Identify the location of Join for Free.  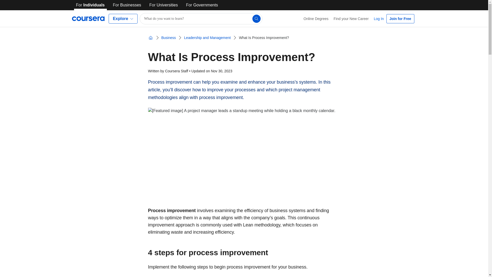
(400, 18).